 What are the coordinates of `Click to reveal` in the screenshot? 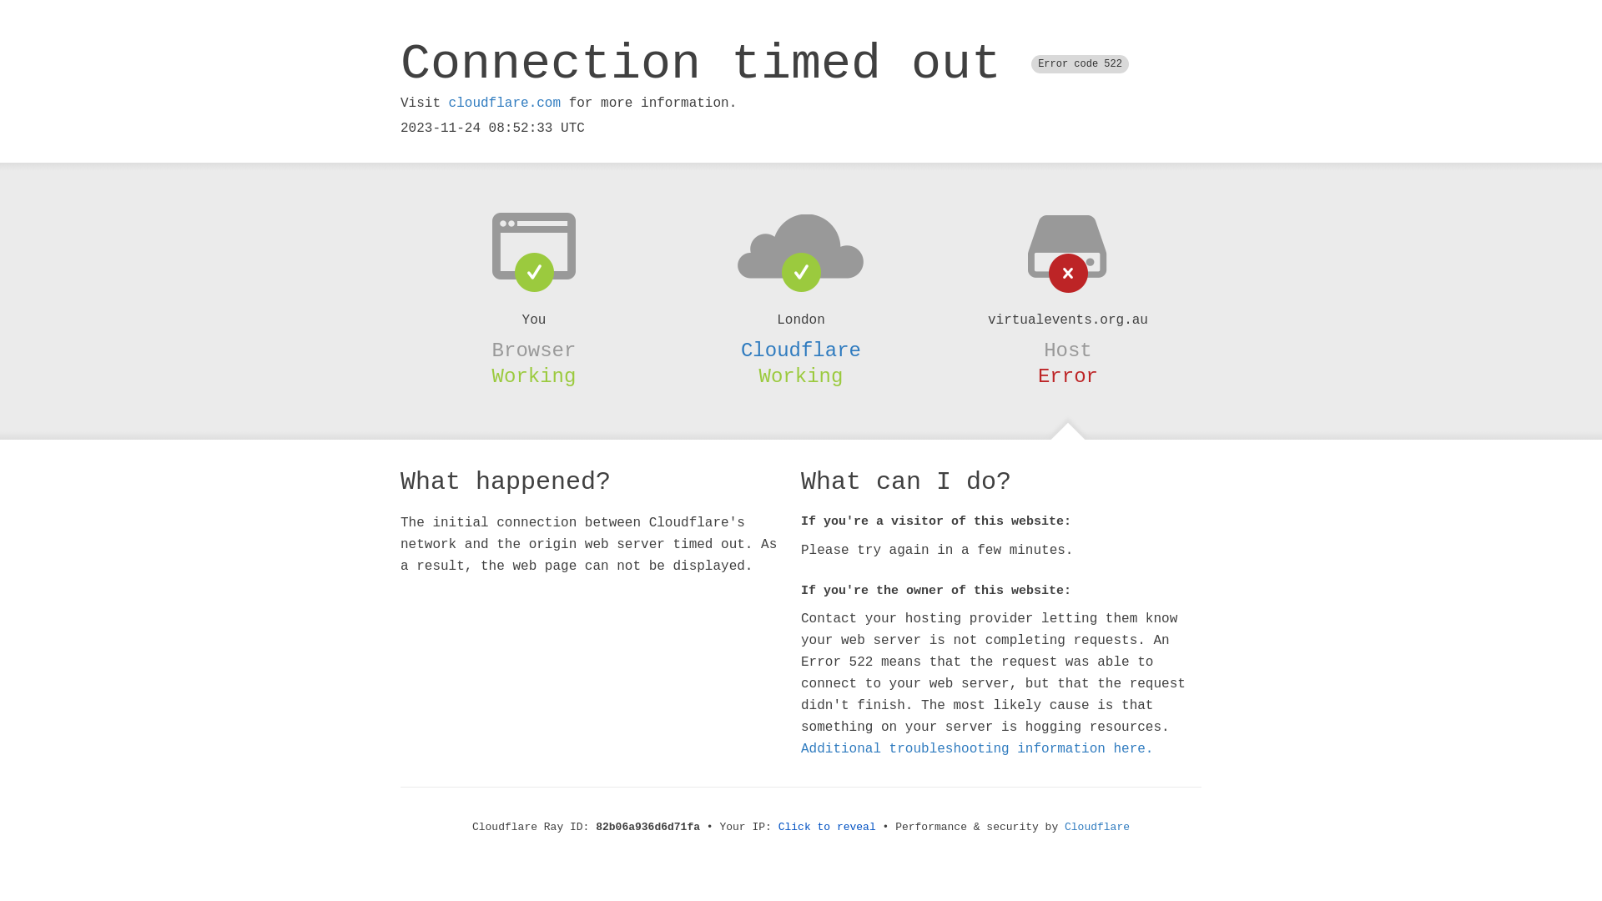 It's located at (828, 828).